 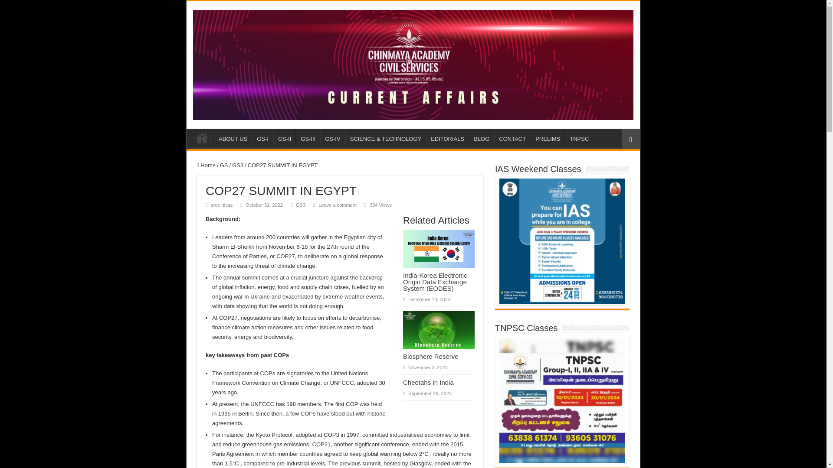 I want to click on GS, so click(x=224, y=165).